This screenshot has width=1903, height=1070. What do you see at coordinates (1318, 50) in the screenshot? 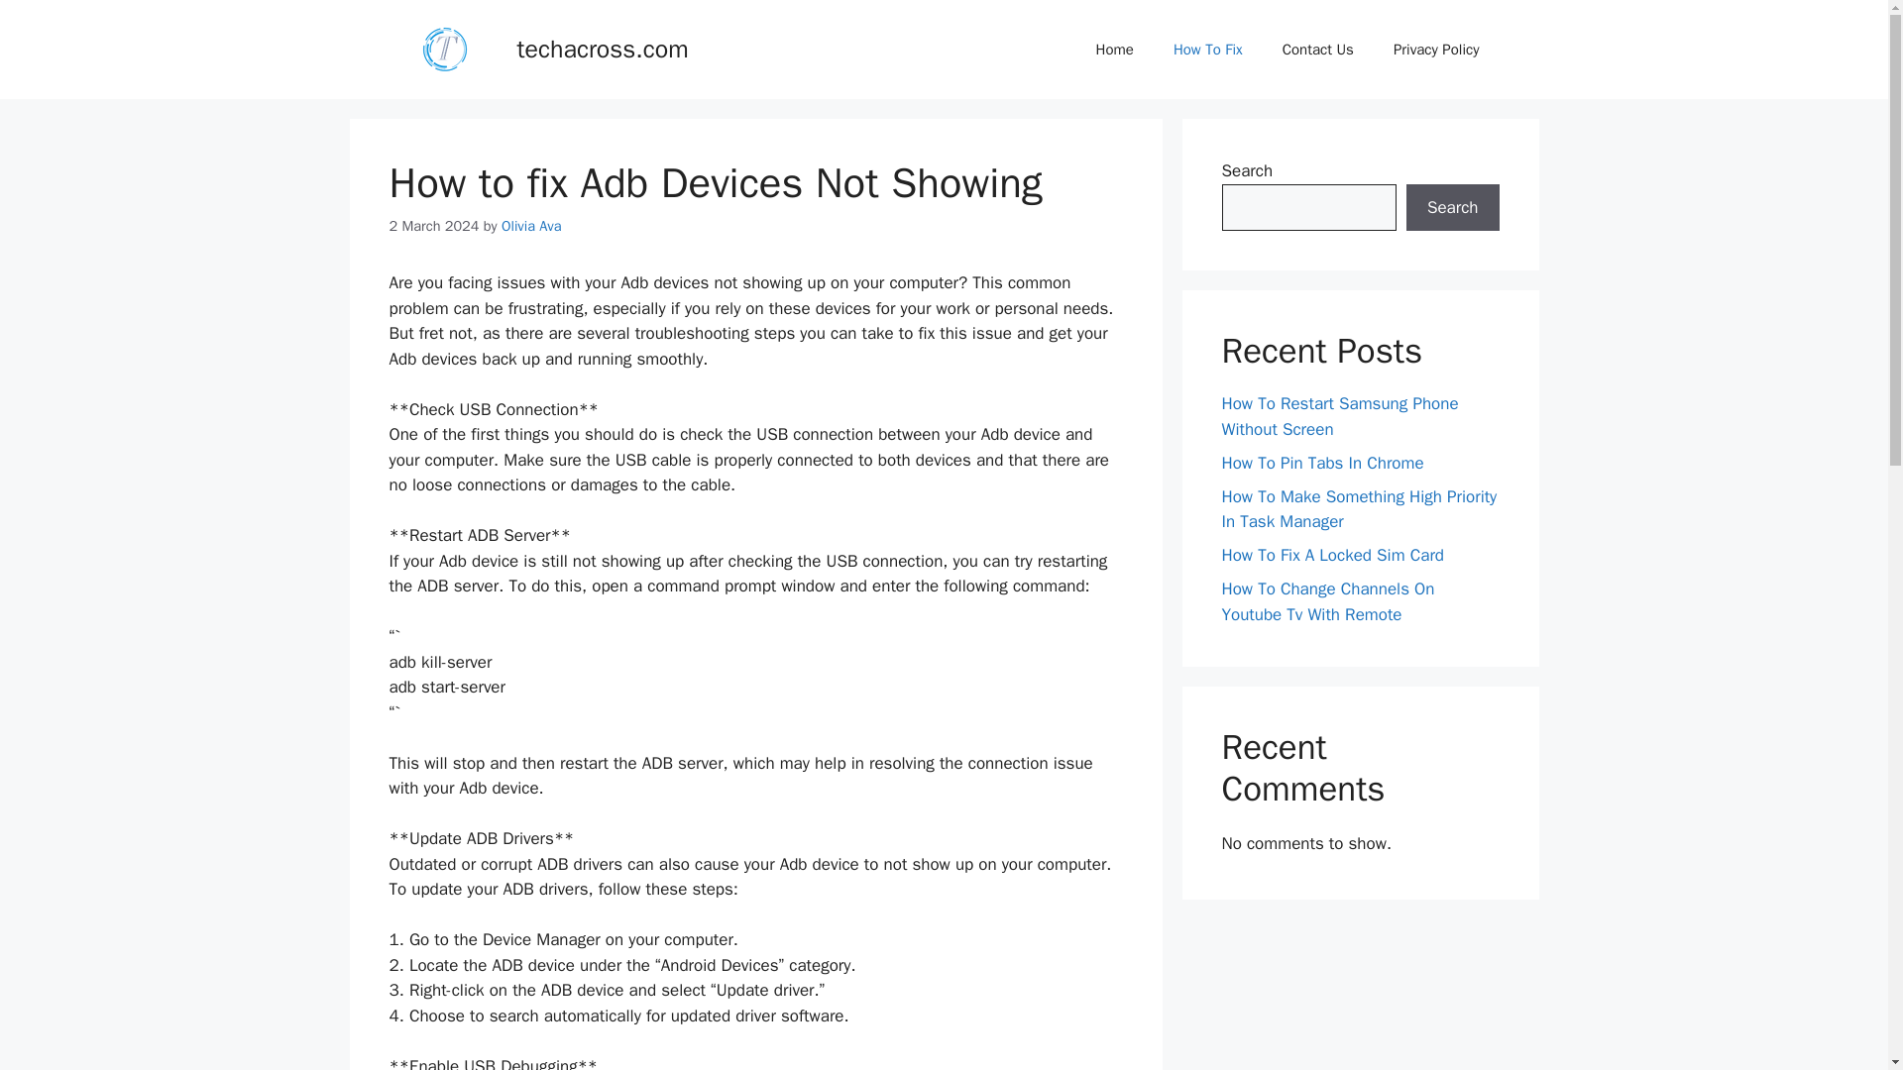
I see `Contact Us` at bounding box center [1318, 50].